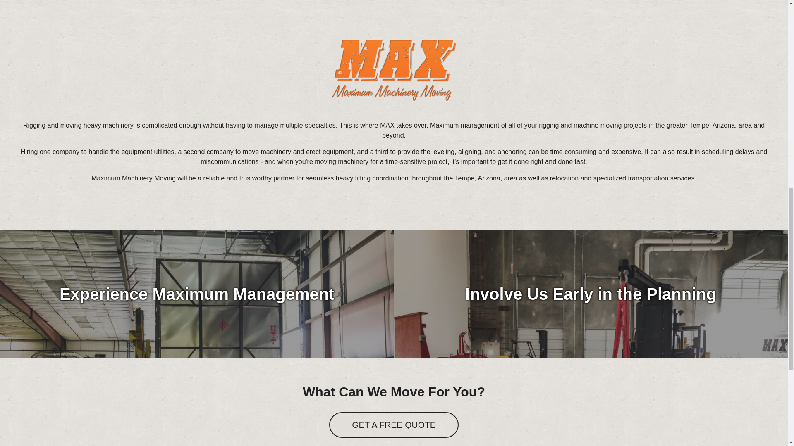 The width and height of the screenshot is (794, 446). I want to click on Max Machinery Moving Orange Logo, so click(394, 70).